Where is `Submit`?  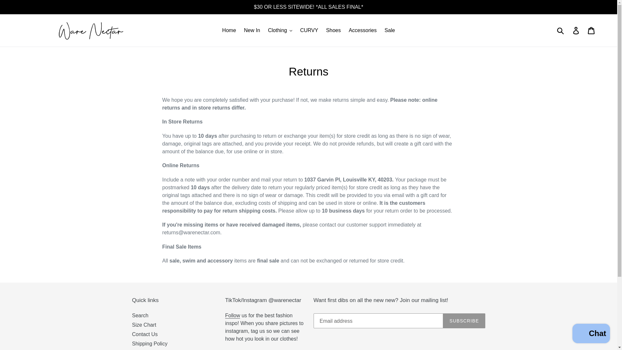
Submit is located at coordinates (561, 30).